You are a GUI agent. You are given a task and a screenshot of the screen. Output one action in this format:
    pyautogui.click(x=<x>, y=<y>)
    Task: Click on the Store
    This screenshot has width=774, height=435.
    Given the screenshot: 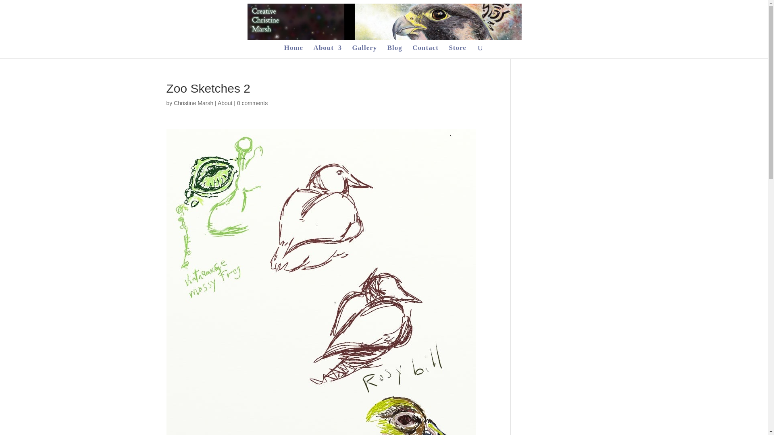 What is the action you would take?
    pyautogui.click(x=457, y=52)
    